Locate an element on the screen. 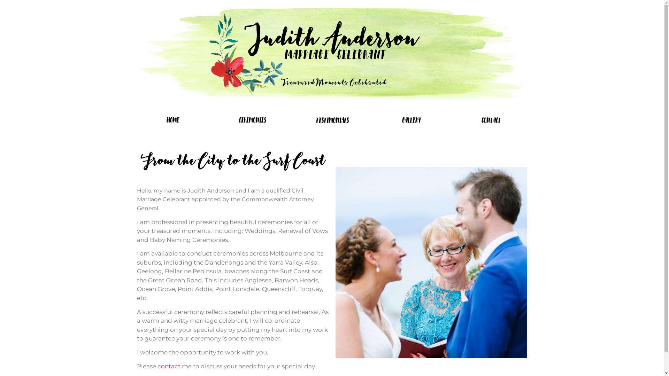  contact is located at coordinates (169, 366).